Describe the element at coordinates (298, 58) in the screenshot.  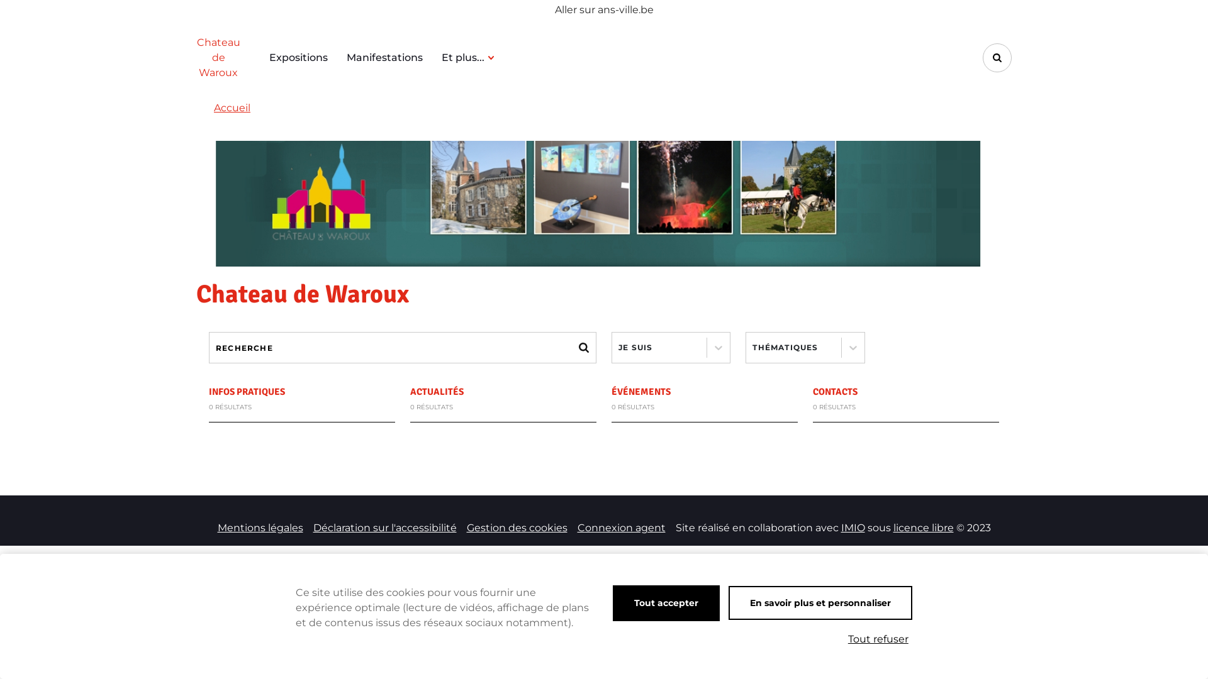
I see `Expositions` at that location.